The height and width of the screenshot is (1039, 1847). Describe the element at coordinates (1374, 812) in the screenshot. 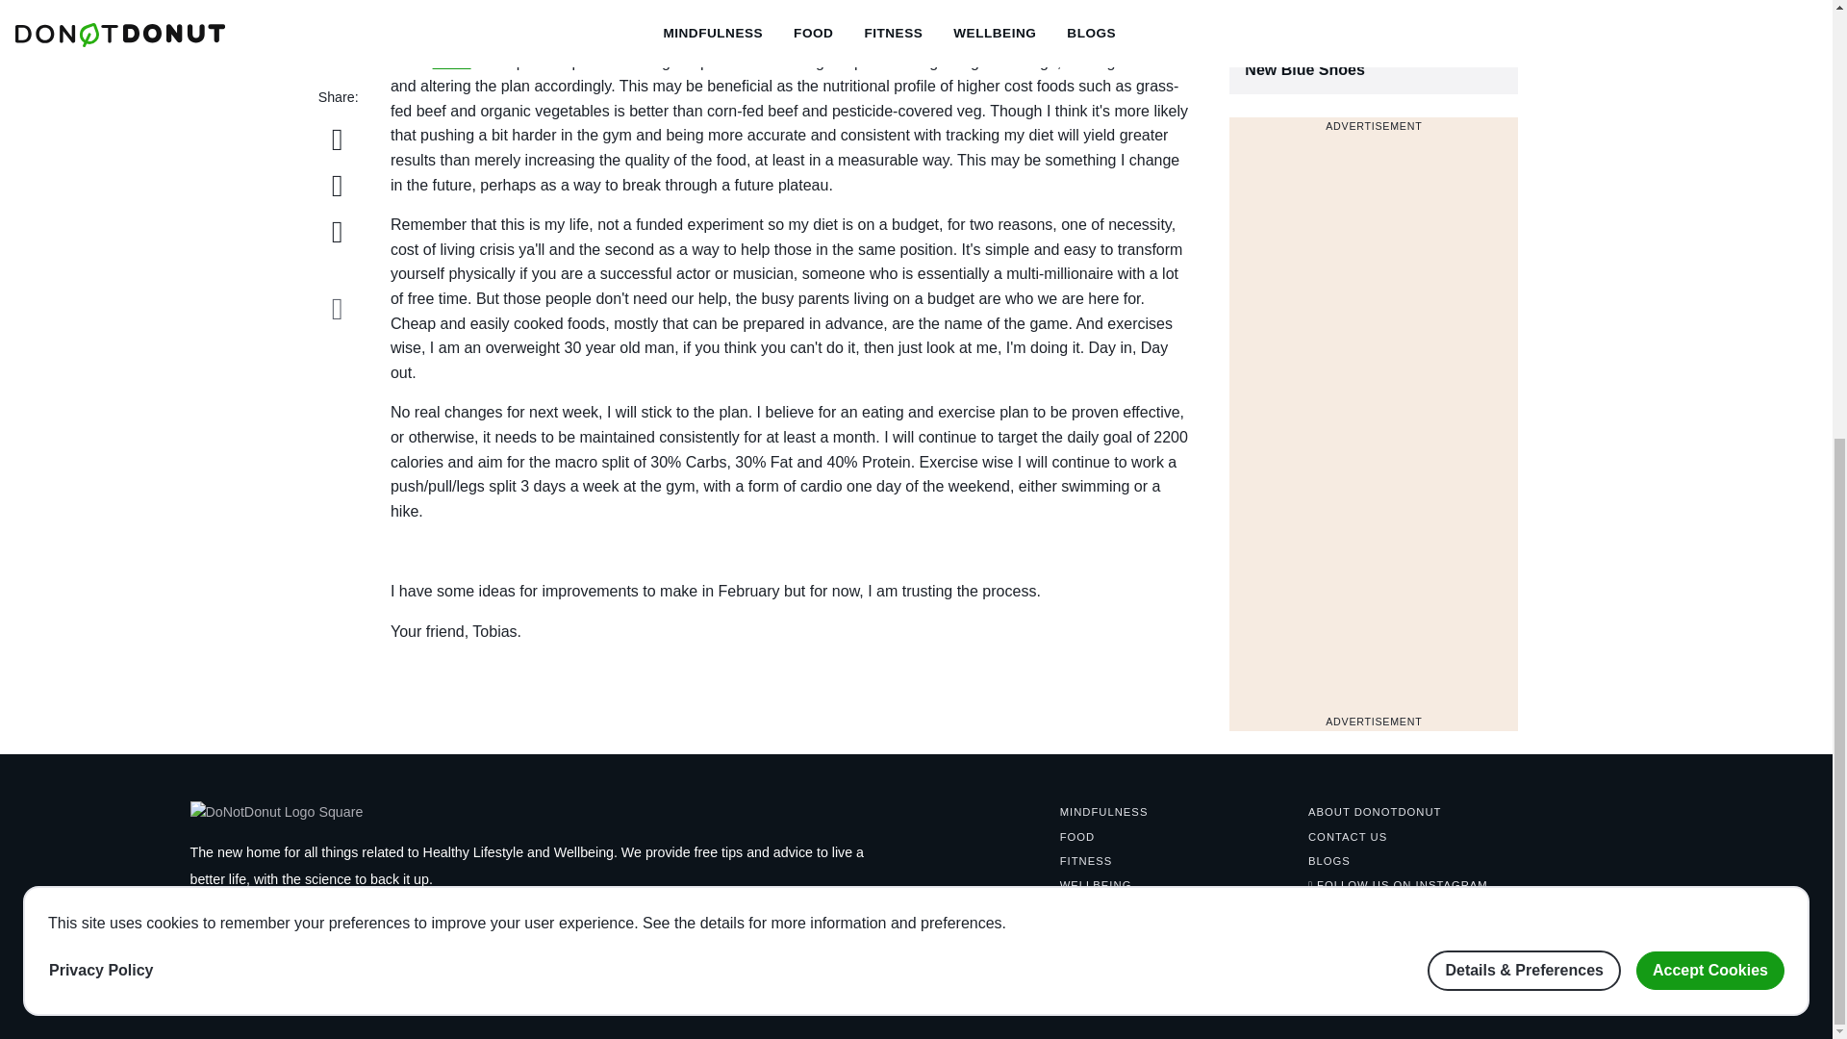

I see `ABOUT DONOTDONUT` at that location.